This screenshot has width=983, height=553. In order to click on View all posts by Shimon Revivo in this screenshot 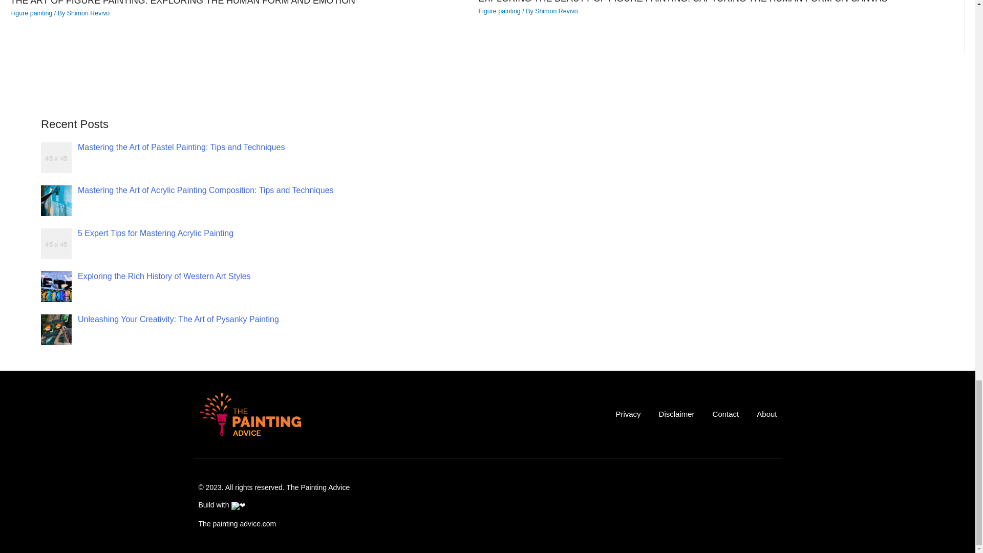, I will do `click(556, 11)`.